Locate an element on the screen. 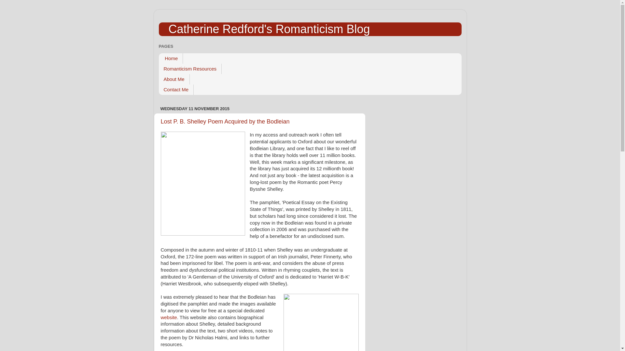 The image size is (625, 351). Home is located at coordinates (171, 58).